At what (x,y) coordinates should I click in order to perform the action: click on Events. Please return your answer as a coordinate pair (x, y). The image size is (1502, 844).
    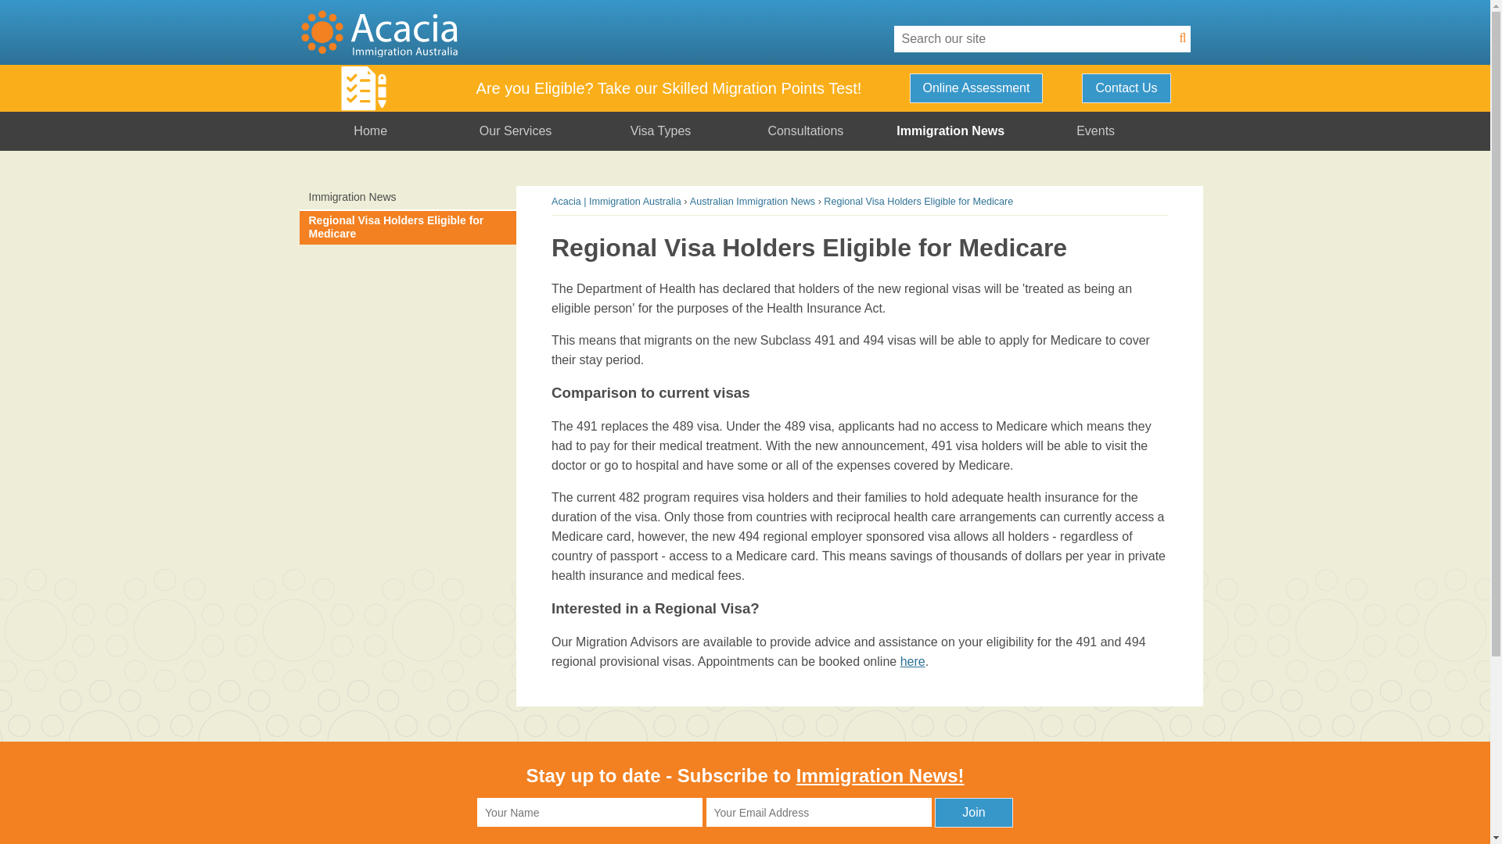
    Looking at the image, I should click on (1095, 131).